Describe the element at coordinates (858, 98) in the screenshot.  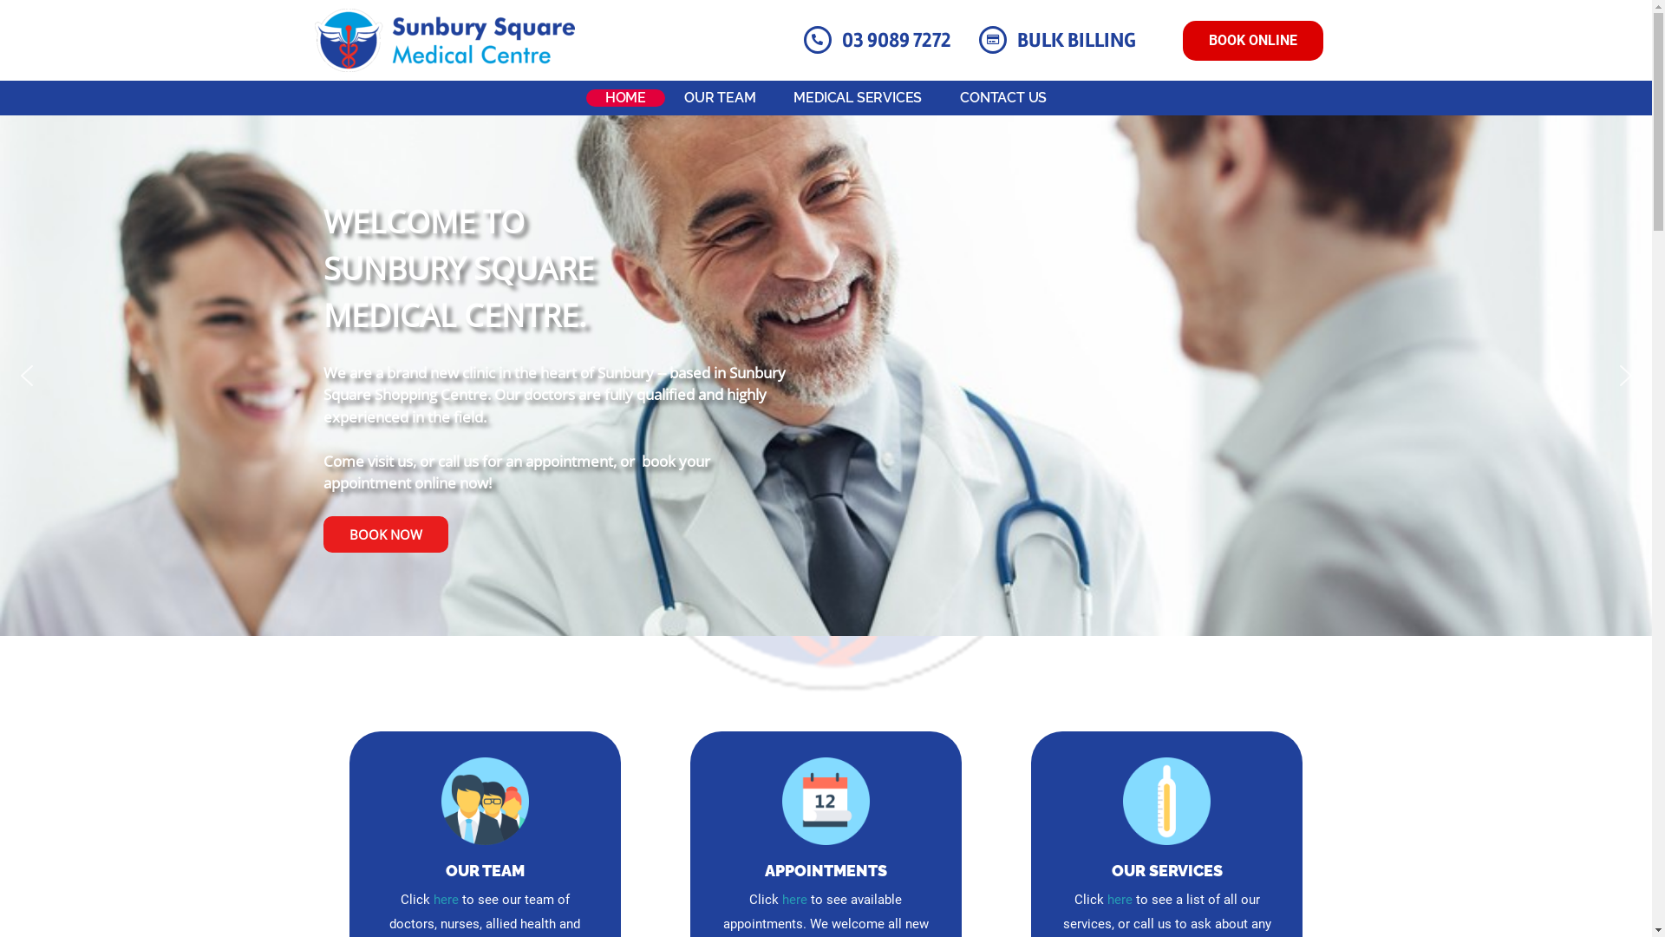
I see `MEDICAL SERVICES` at that location.